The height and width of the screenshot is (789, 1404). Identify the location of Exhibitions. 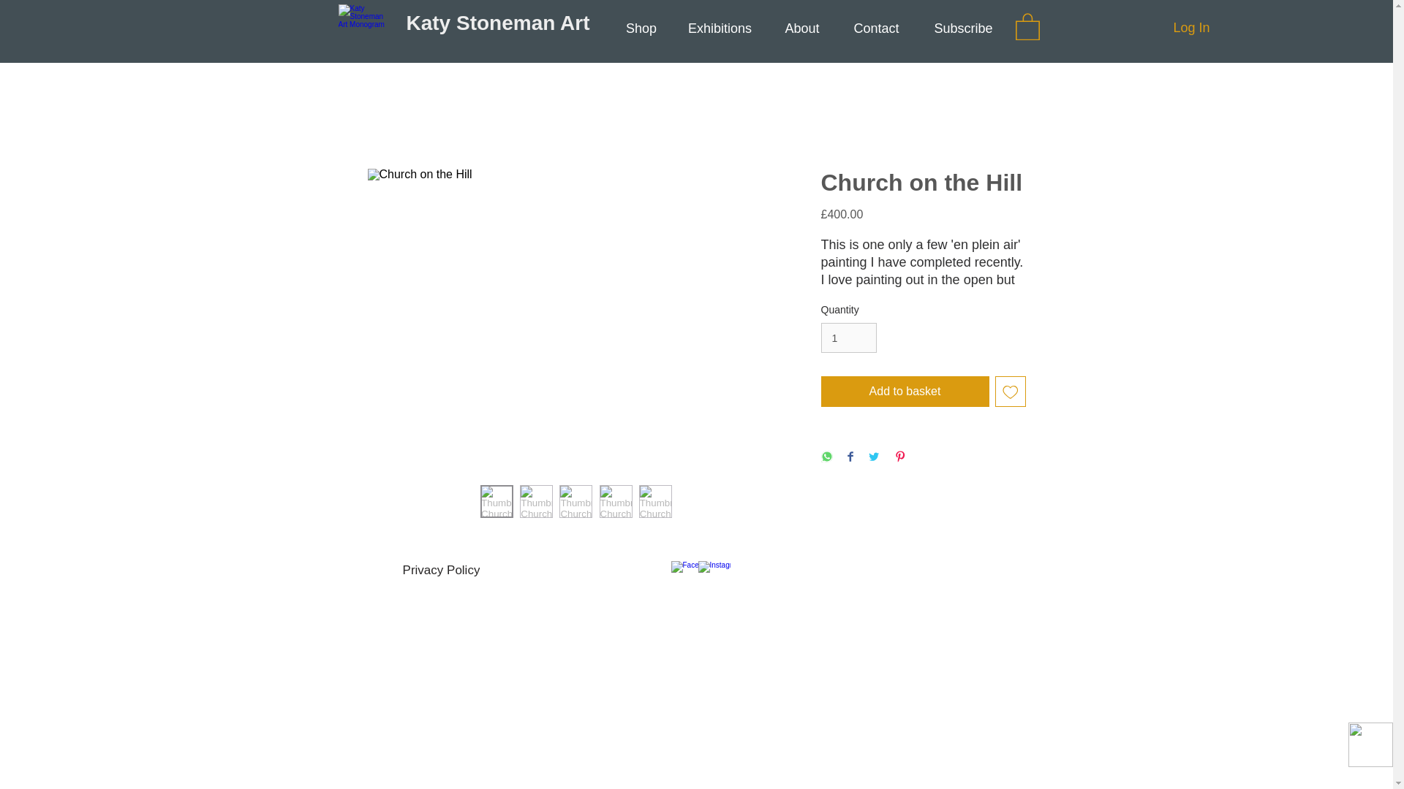
(720, 28).